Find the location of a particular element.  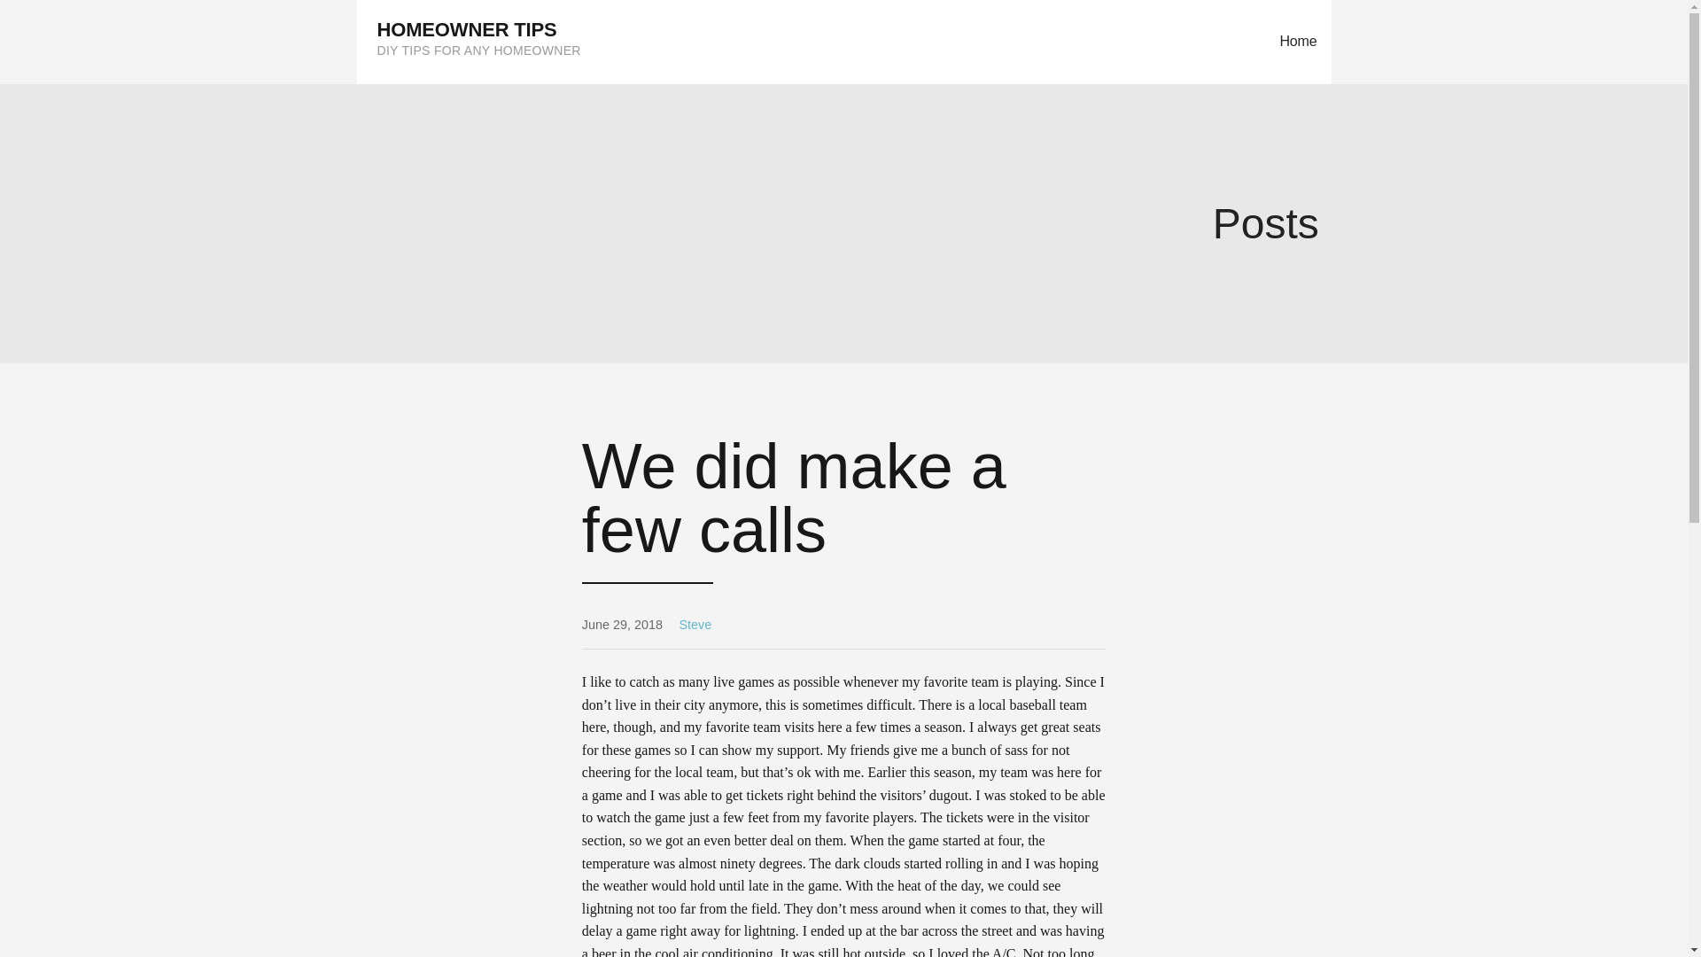

Posts by Steve is located at coordinates (695, 624).